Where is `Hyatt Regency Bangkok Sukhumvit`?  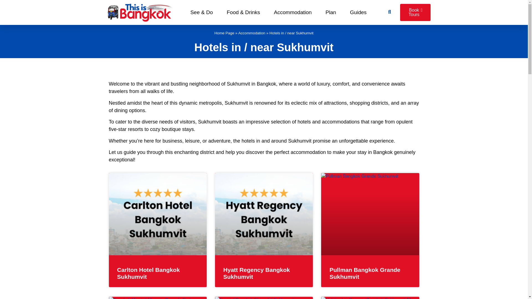
Hyatt Regency Bangkok Sukhumvit is located at coordinates (257, 273).